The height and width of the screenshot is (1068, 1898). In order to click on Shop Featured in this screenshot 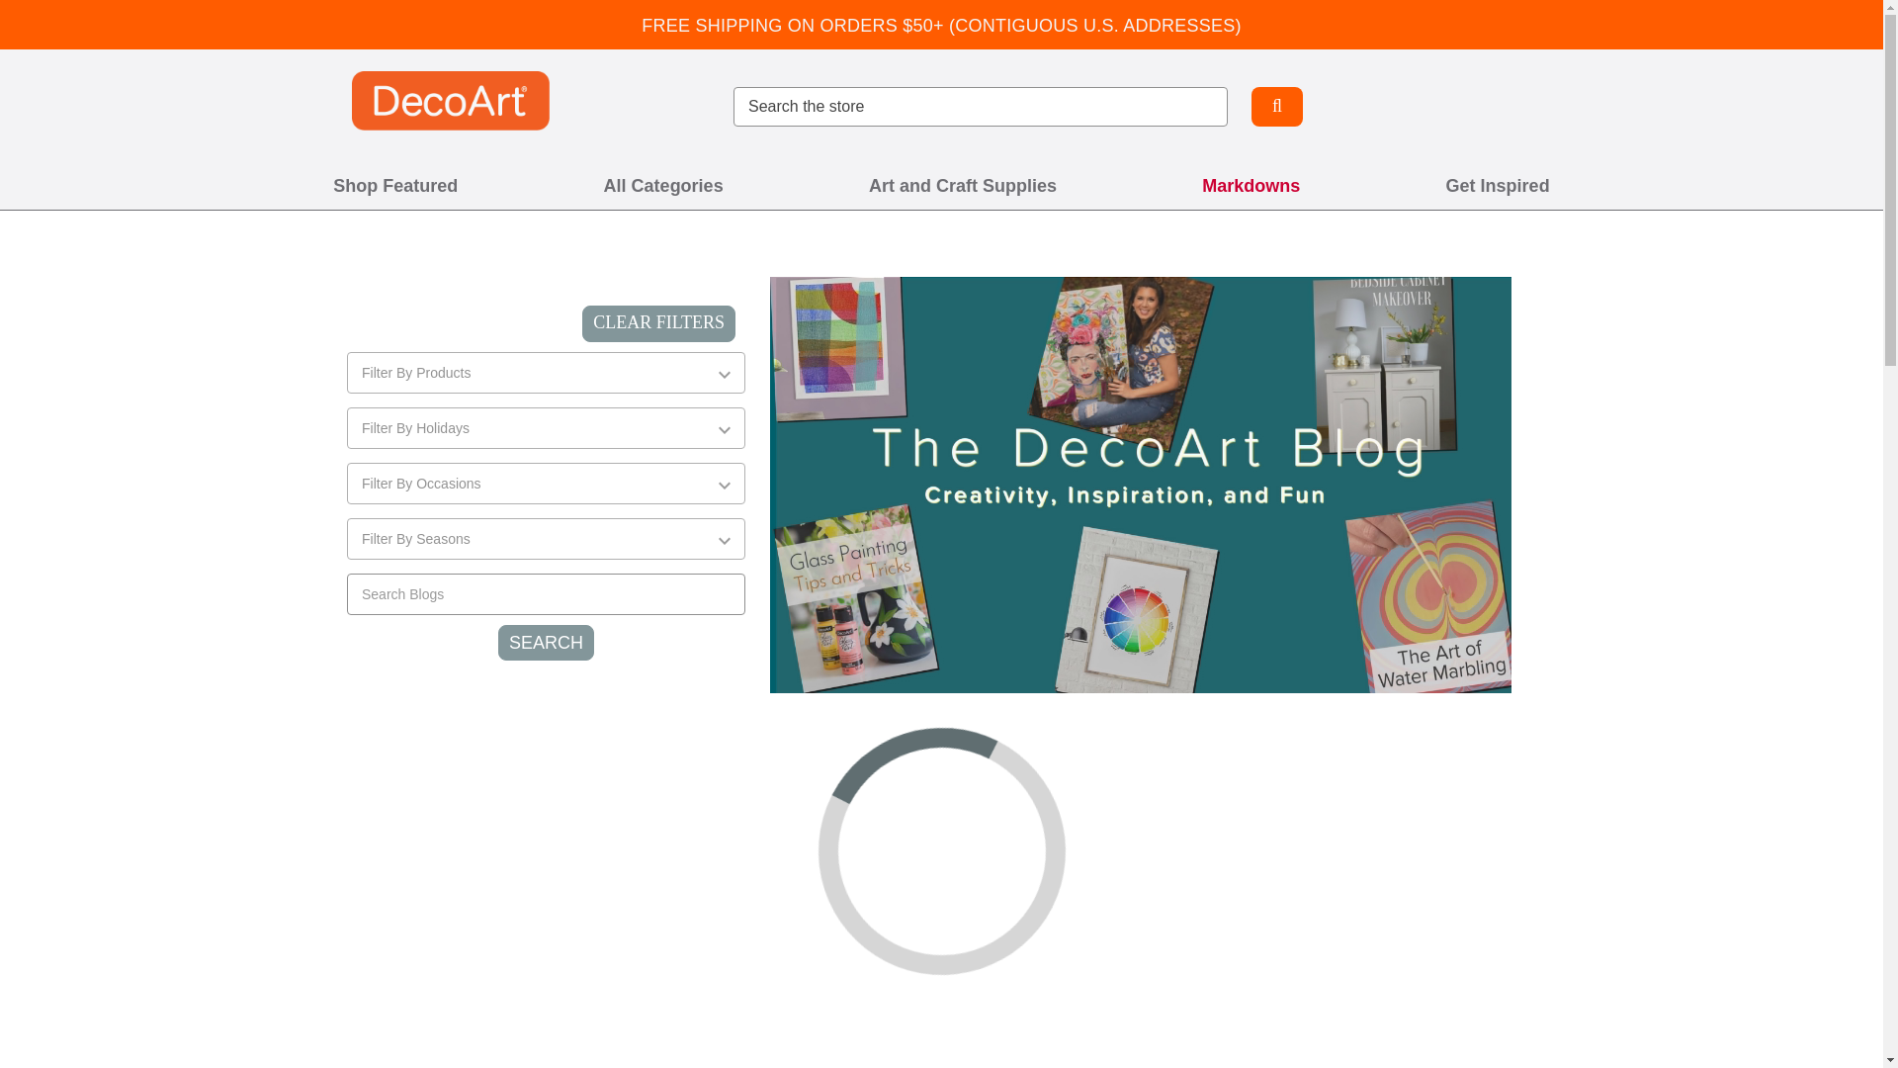, I will do `click(394, 186)`.